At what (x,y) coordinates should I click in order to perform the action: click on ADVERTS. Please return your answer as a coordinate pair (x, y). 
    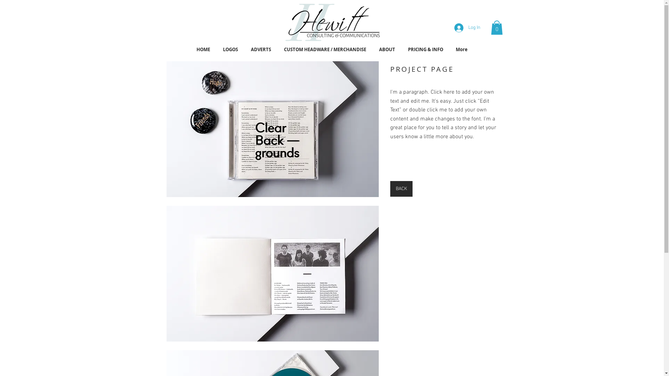
    Looking at the image, I should click on (261, 49).